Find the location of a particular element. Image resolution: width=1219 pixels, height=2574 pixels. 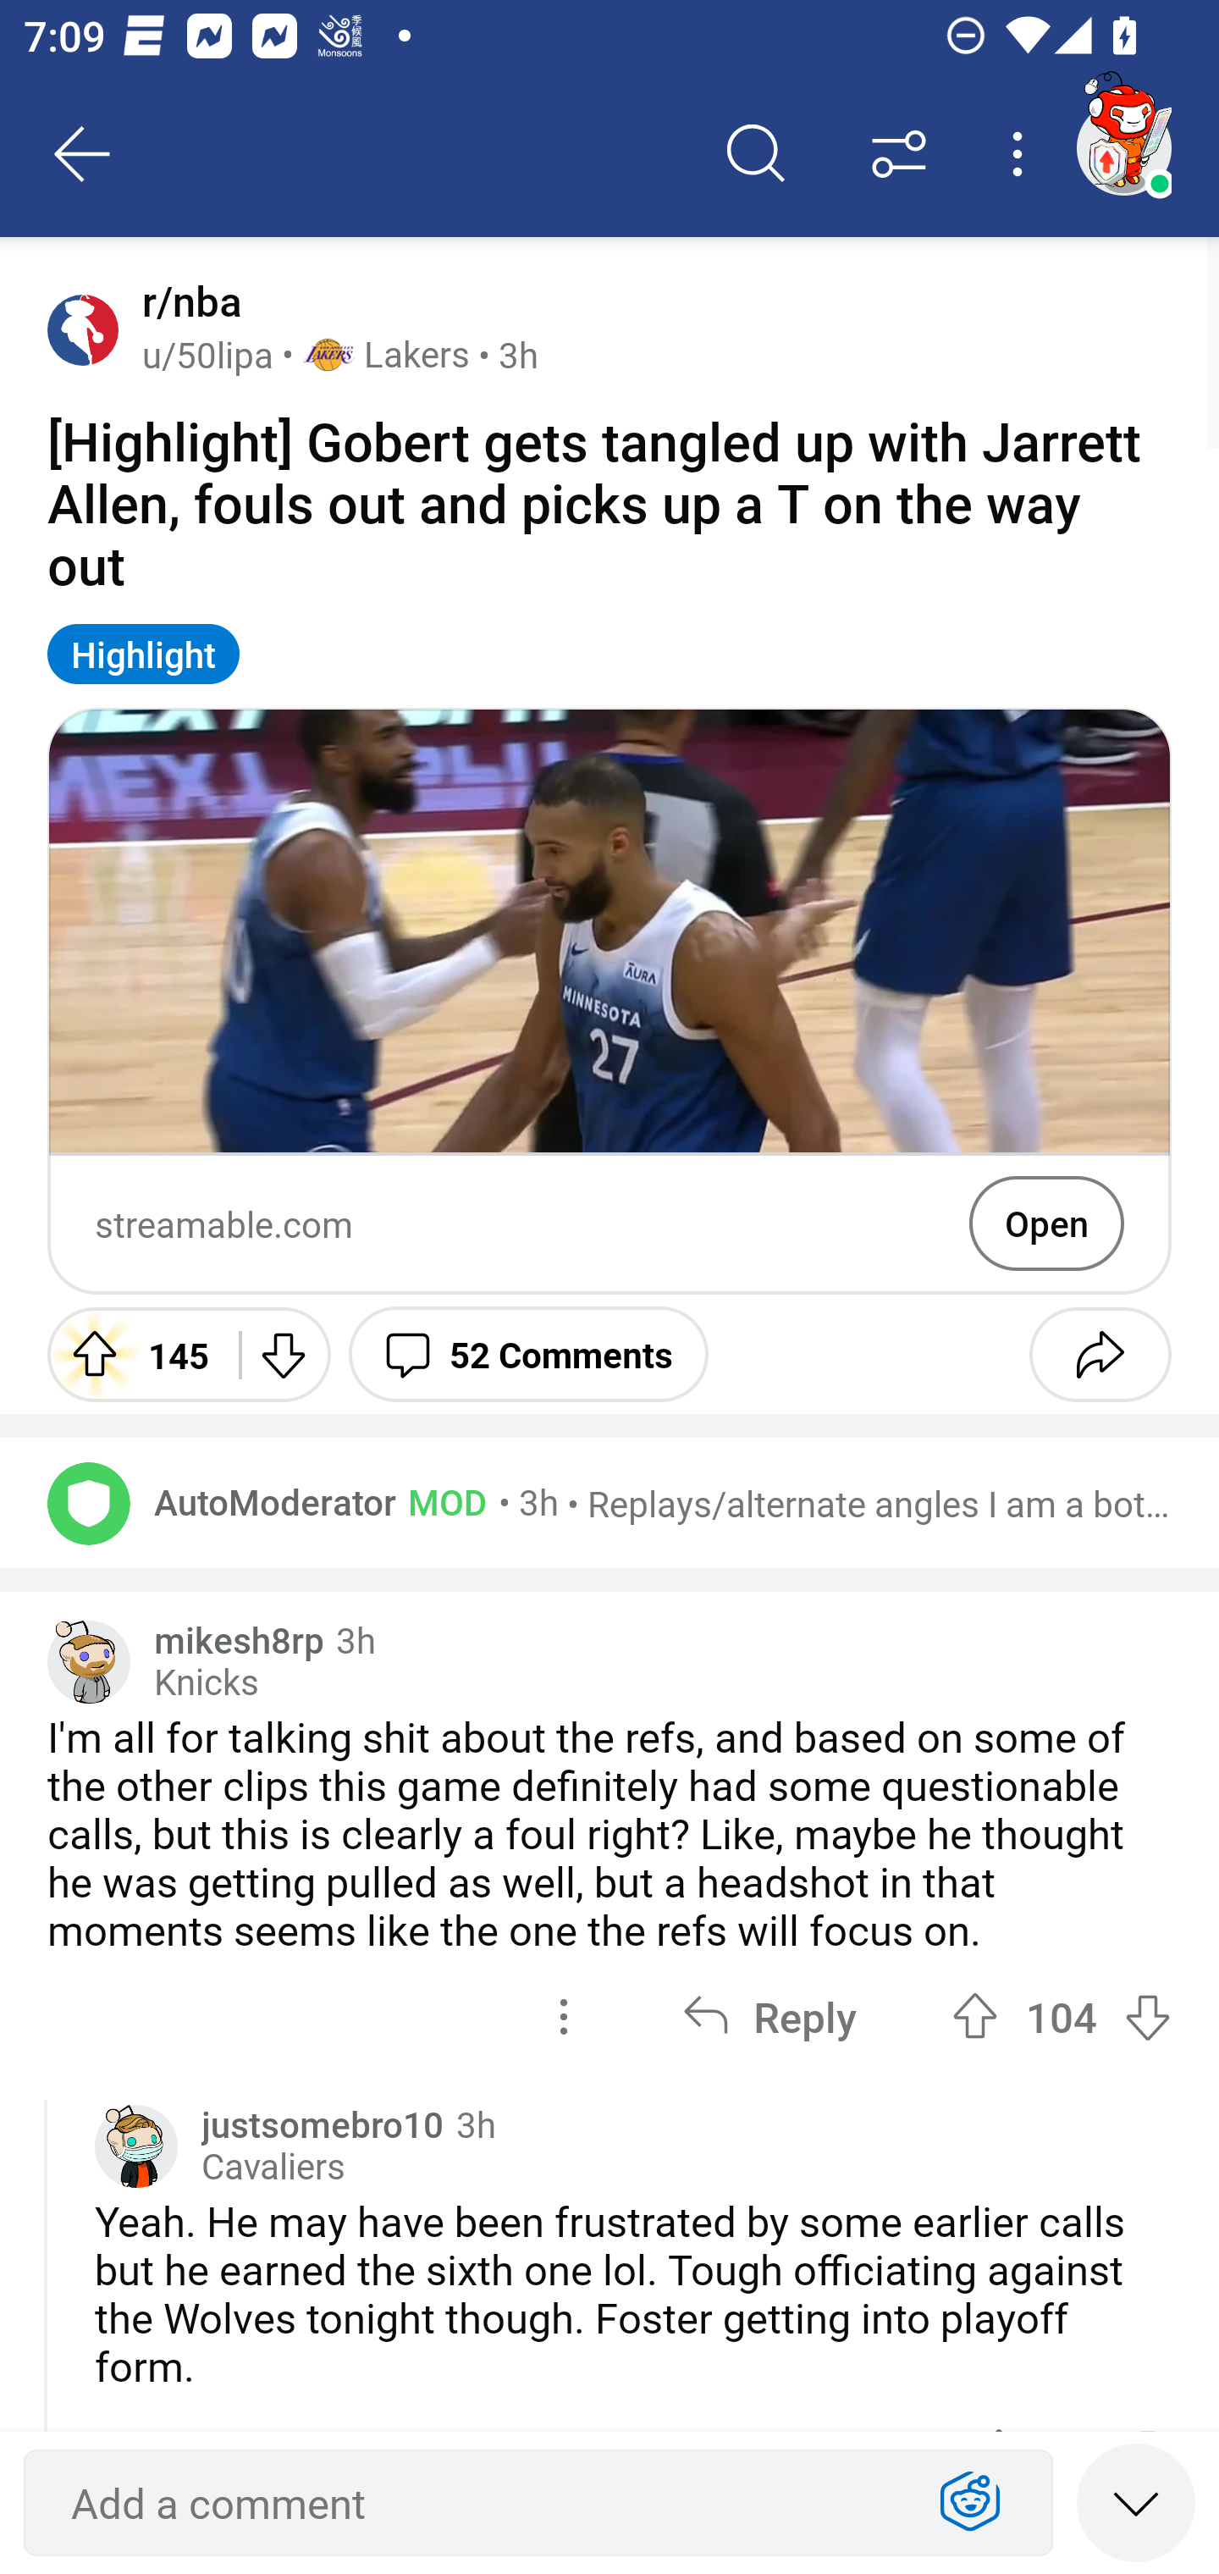

Search comments is located at coordinates (756, 154).